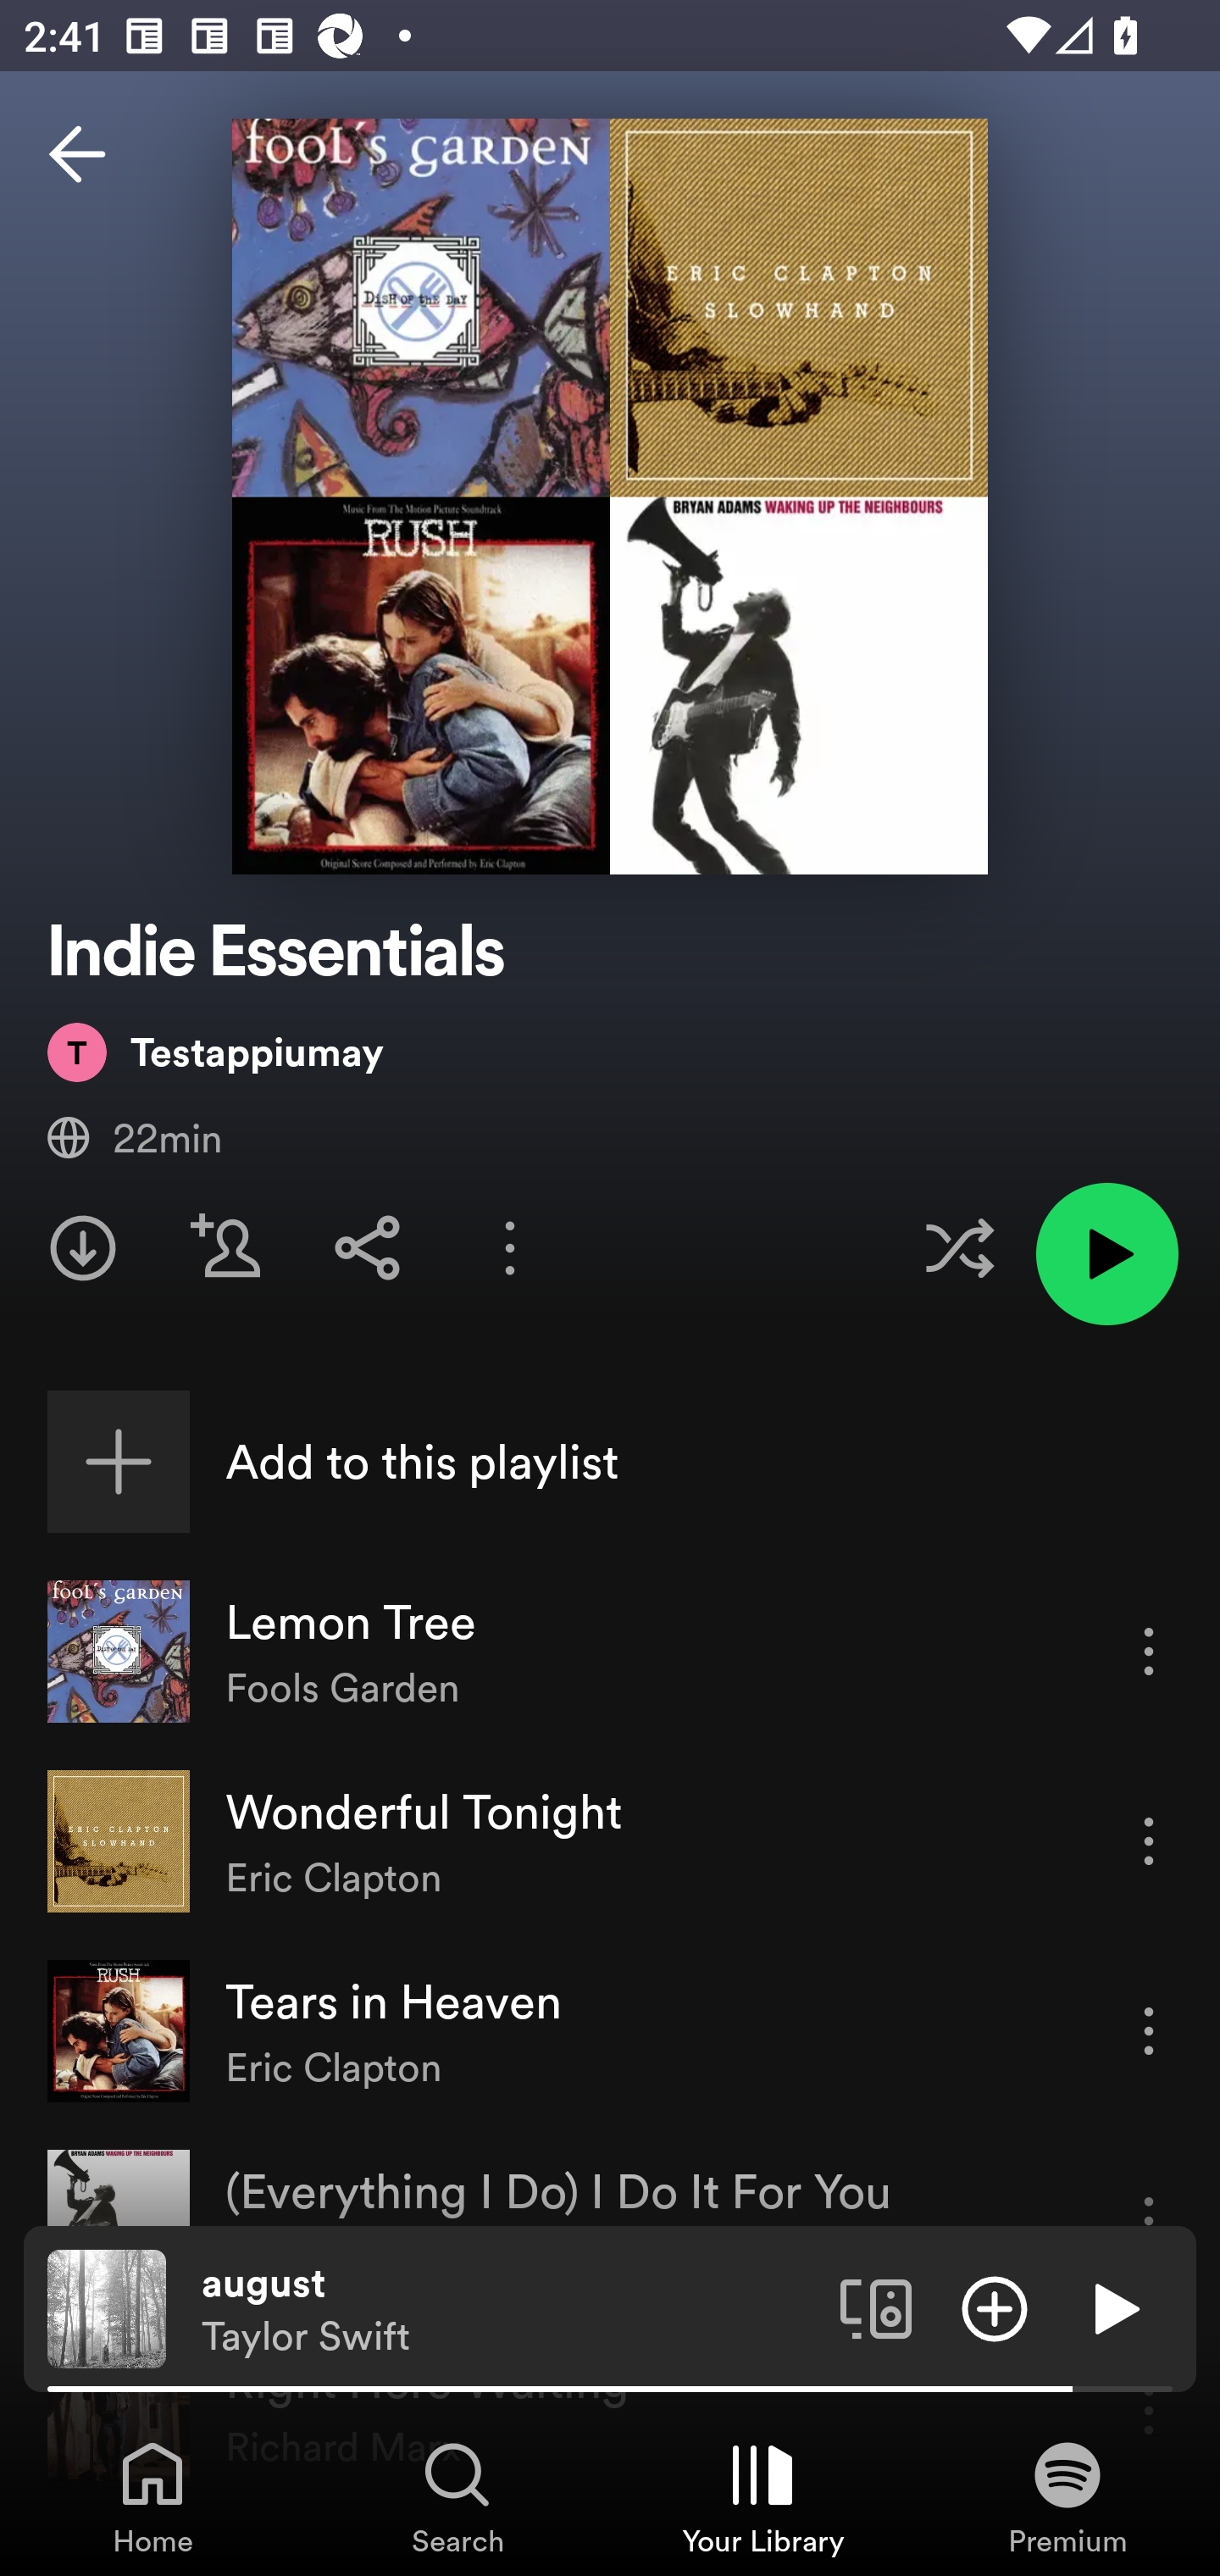 This screenshot has height=2576, width=1220. I want to click on Add item, so click(995, 2307).